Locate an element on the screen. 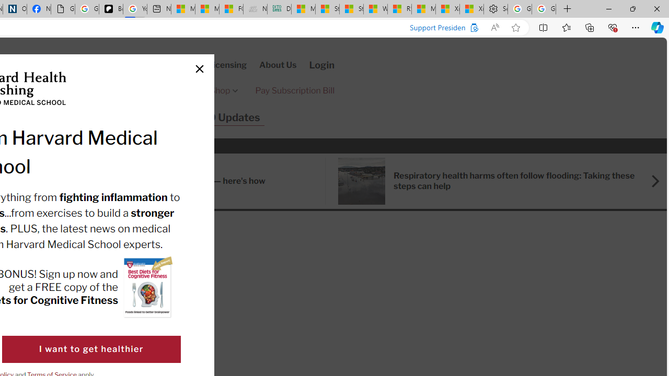 This screenshot has width=669, height=376. COVID-19 Updates is located at coordinates (212, 118).